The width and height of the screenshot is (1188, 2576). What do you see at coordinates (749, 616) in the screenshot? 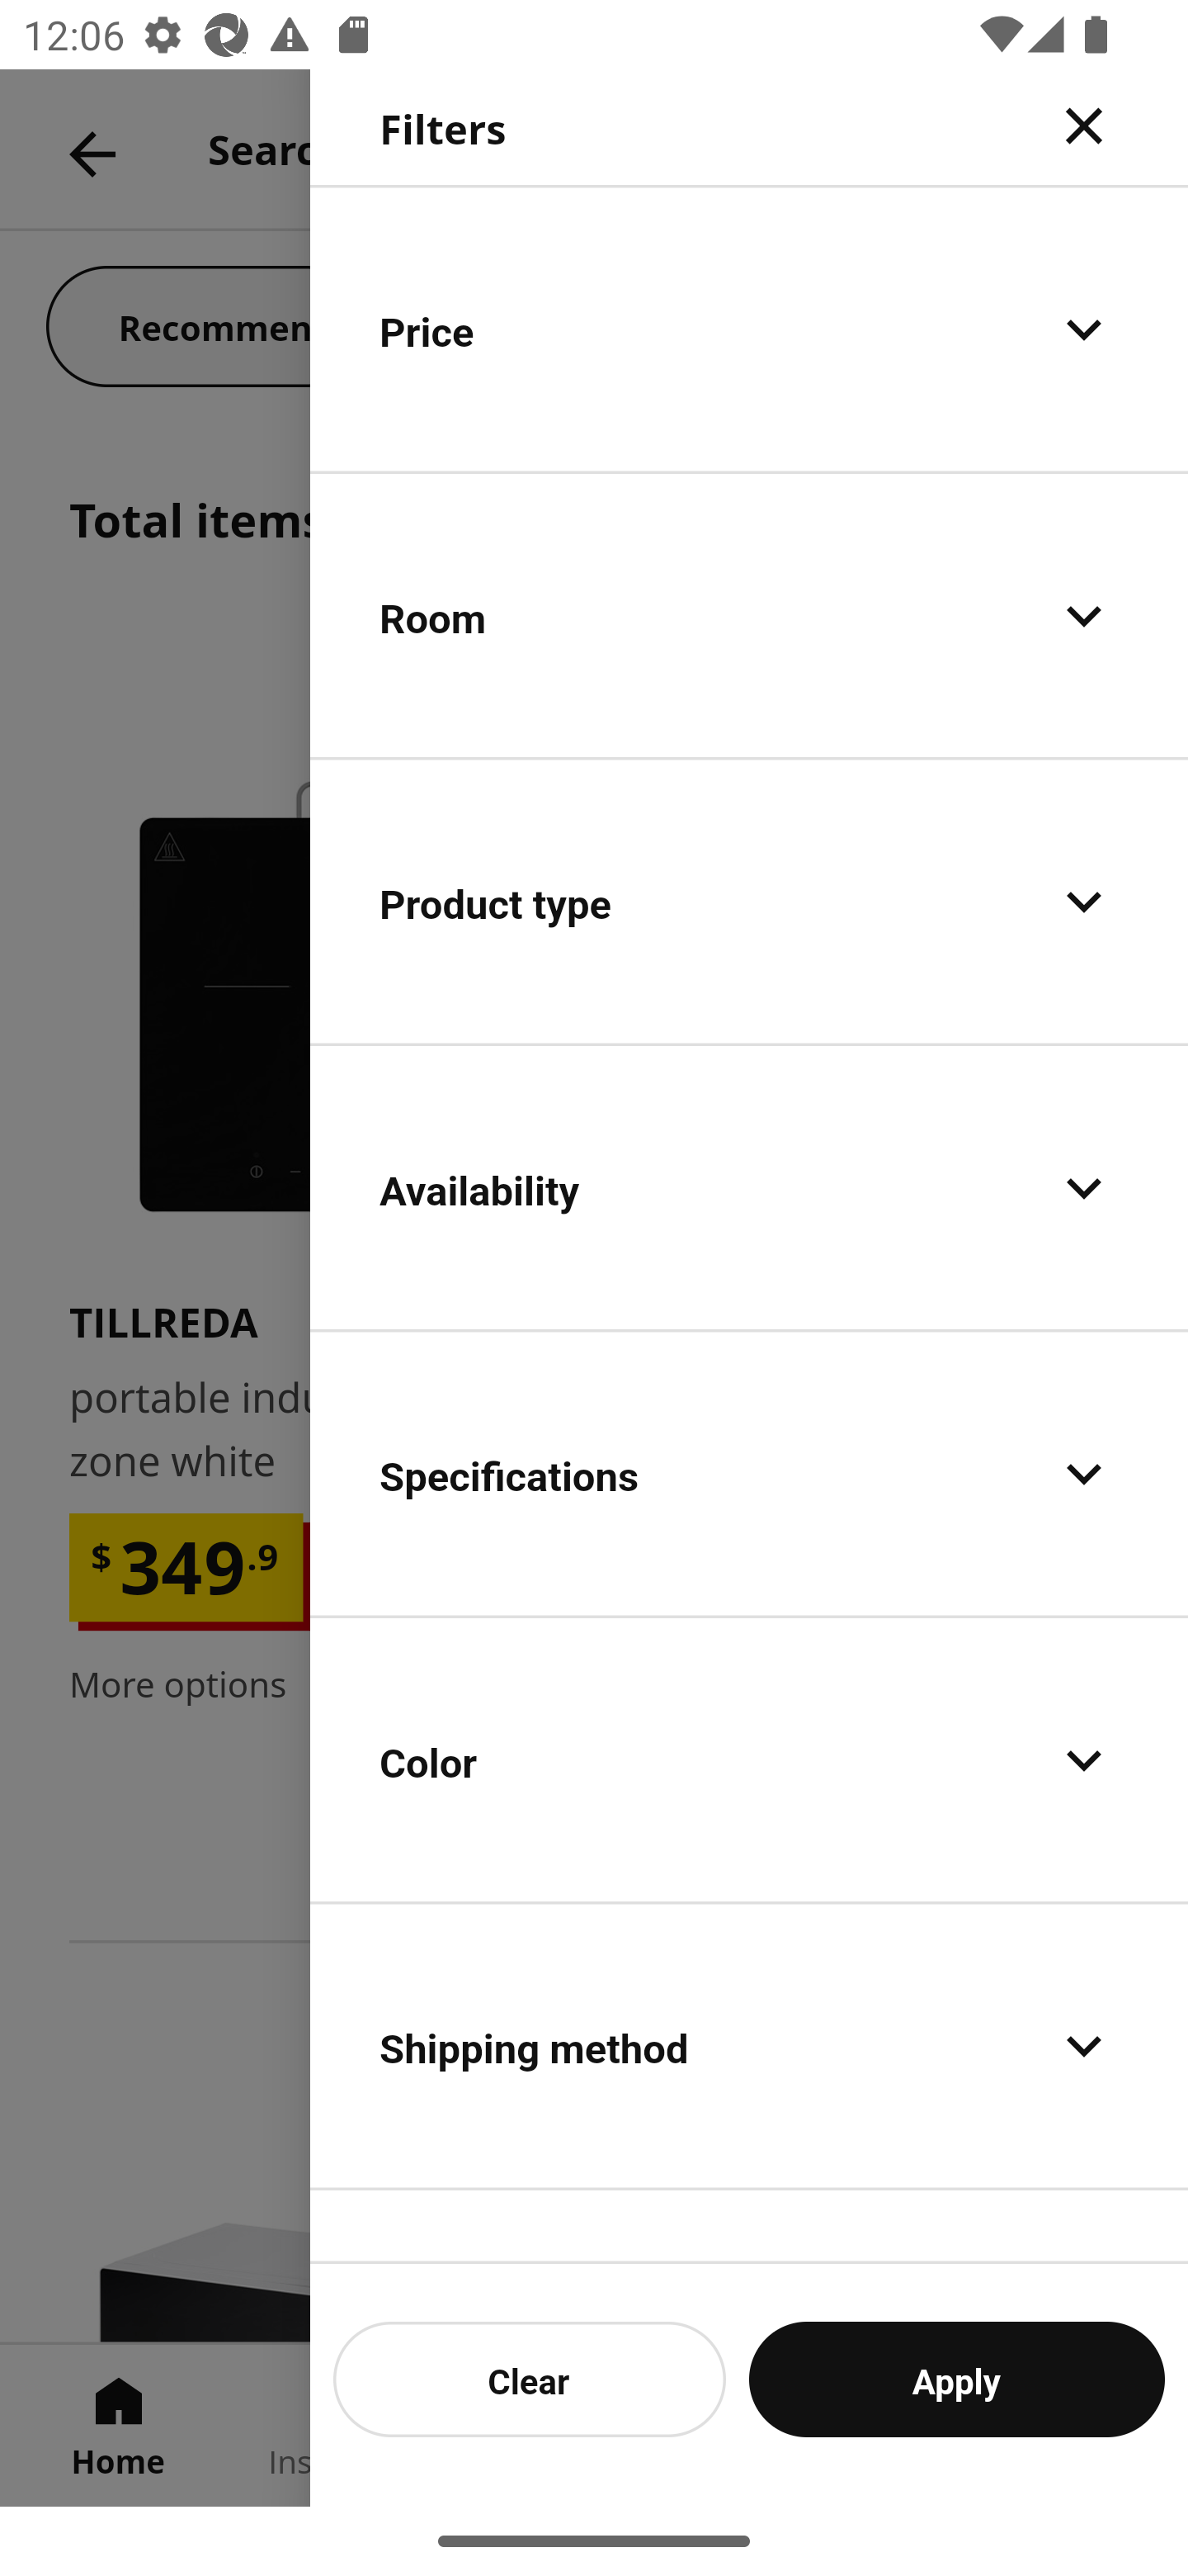
I see `Room` at bounding box center [749, 616].